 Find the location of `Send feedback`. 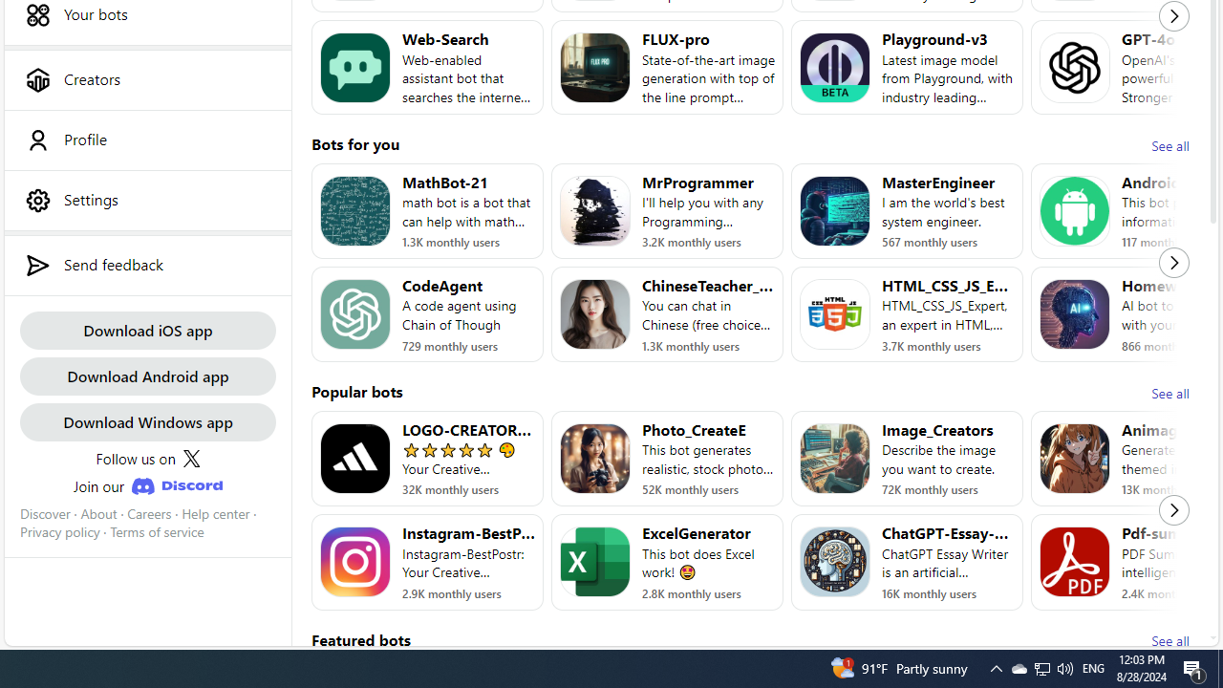

Send feedback is located at coordinates (147, 265).